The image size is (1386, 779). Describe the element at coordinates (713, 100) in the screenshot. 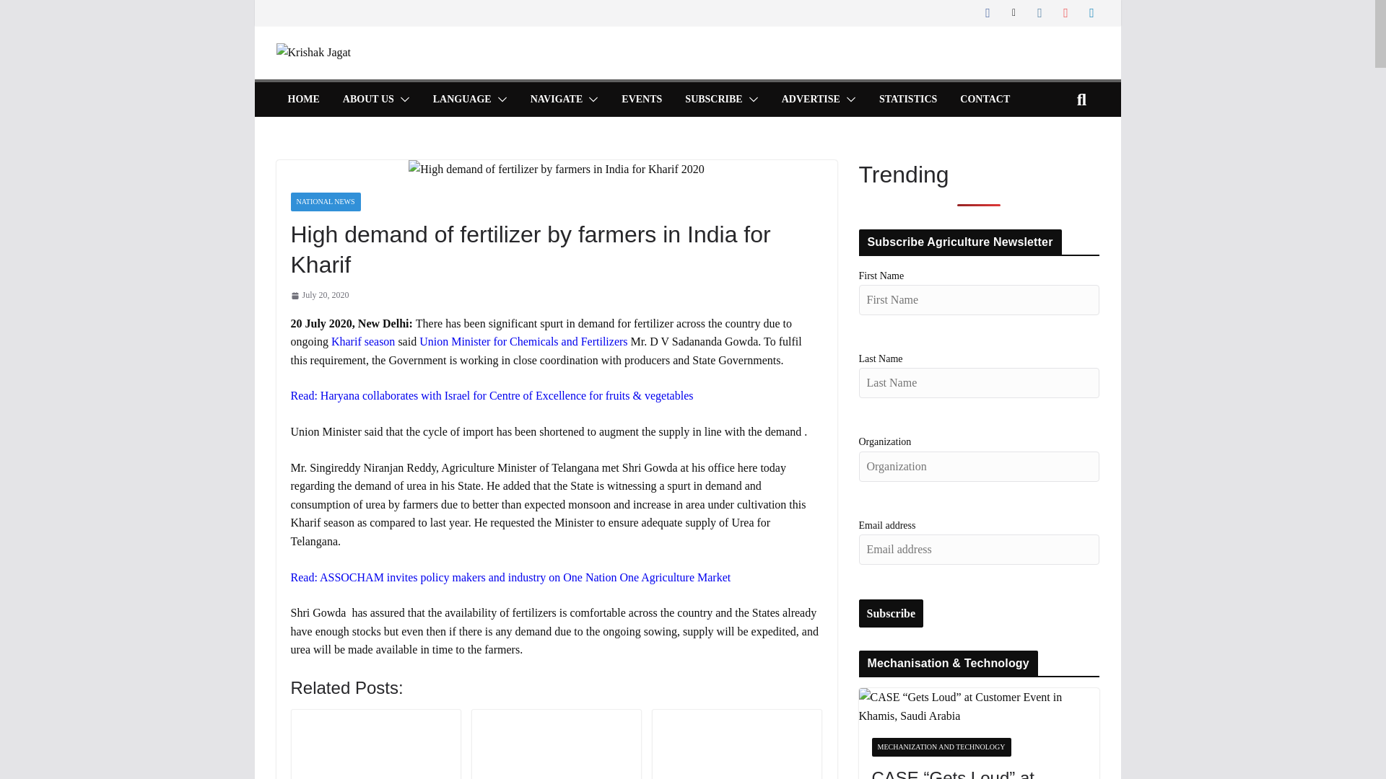

I see `SUBSCRIBE` at that location.